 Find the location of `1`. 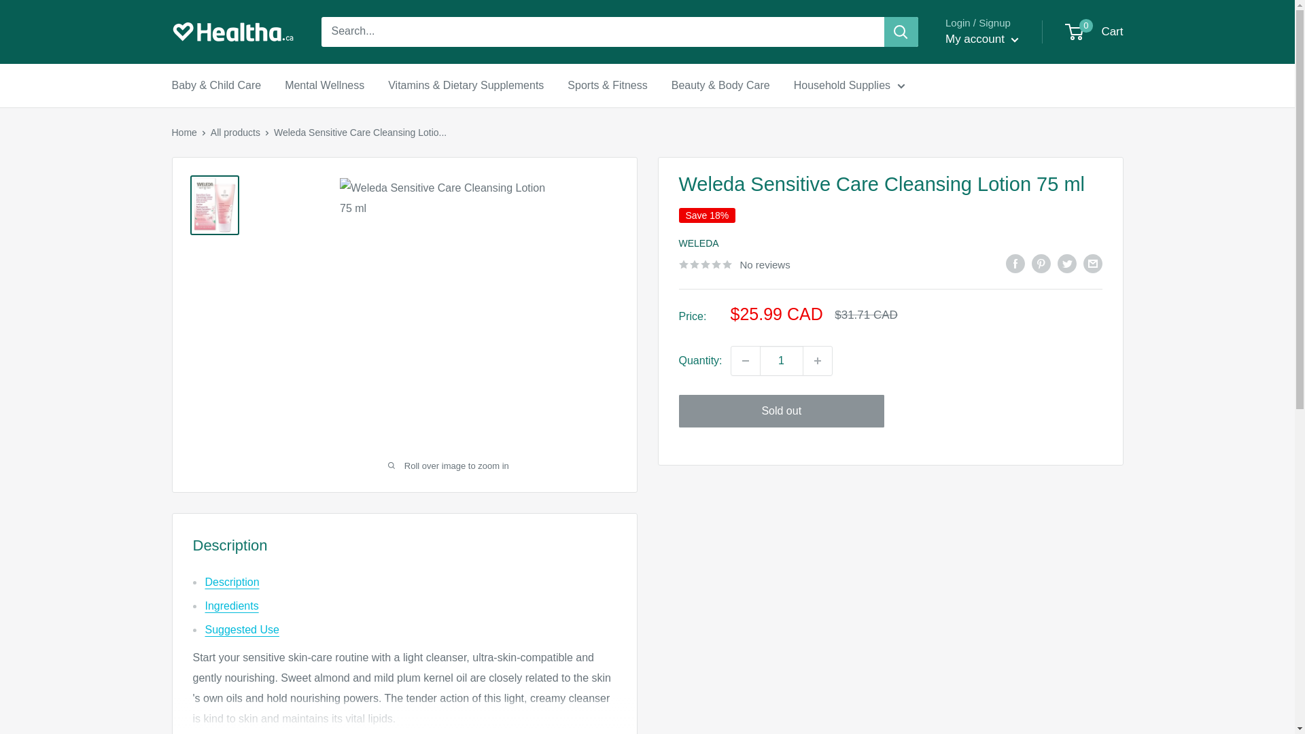

1 is located at coordinates (981, 39).